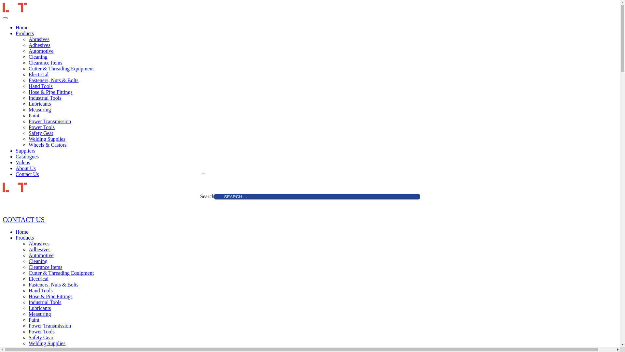 This screenshot has width=625, height=352. I want to click on Hand Tools, so click(41, 290).